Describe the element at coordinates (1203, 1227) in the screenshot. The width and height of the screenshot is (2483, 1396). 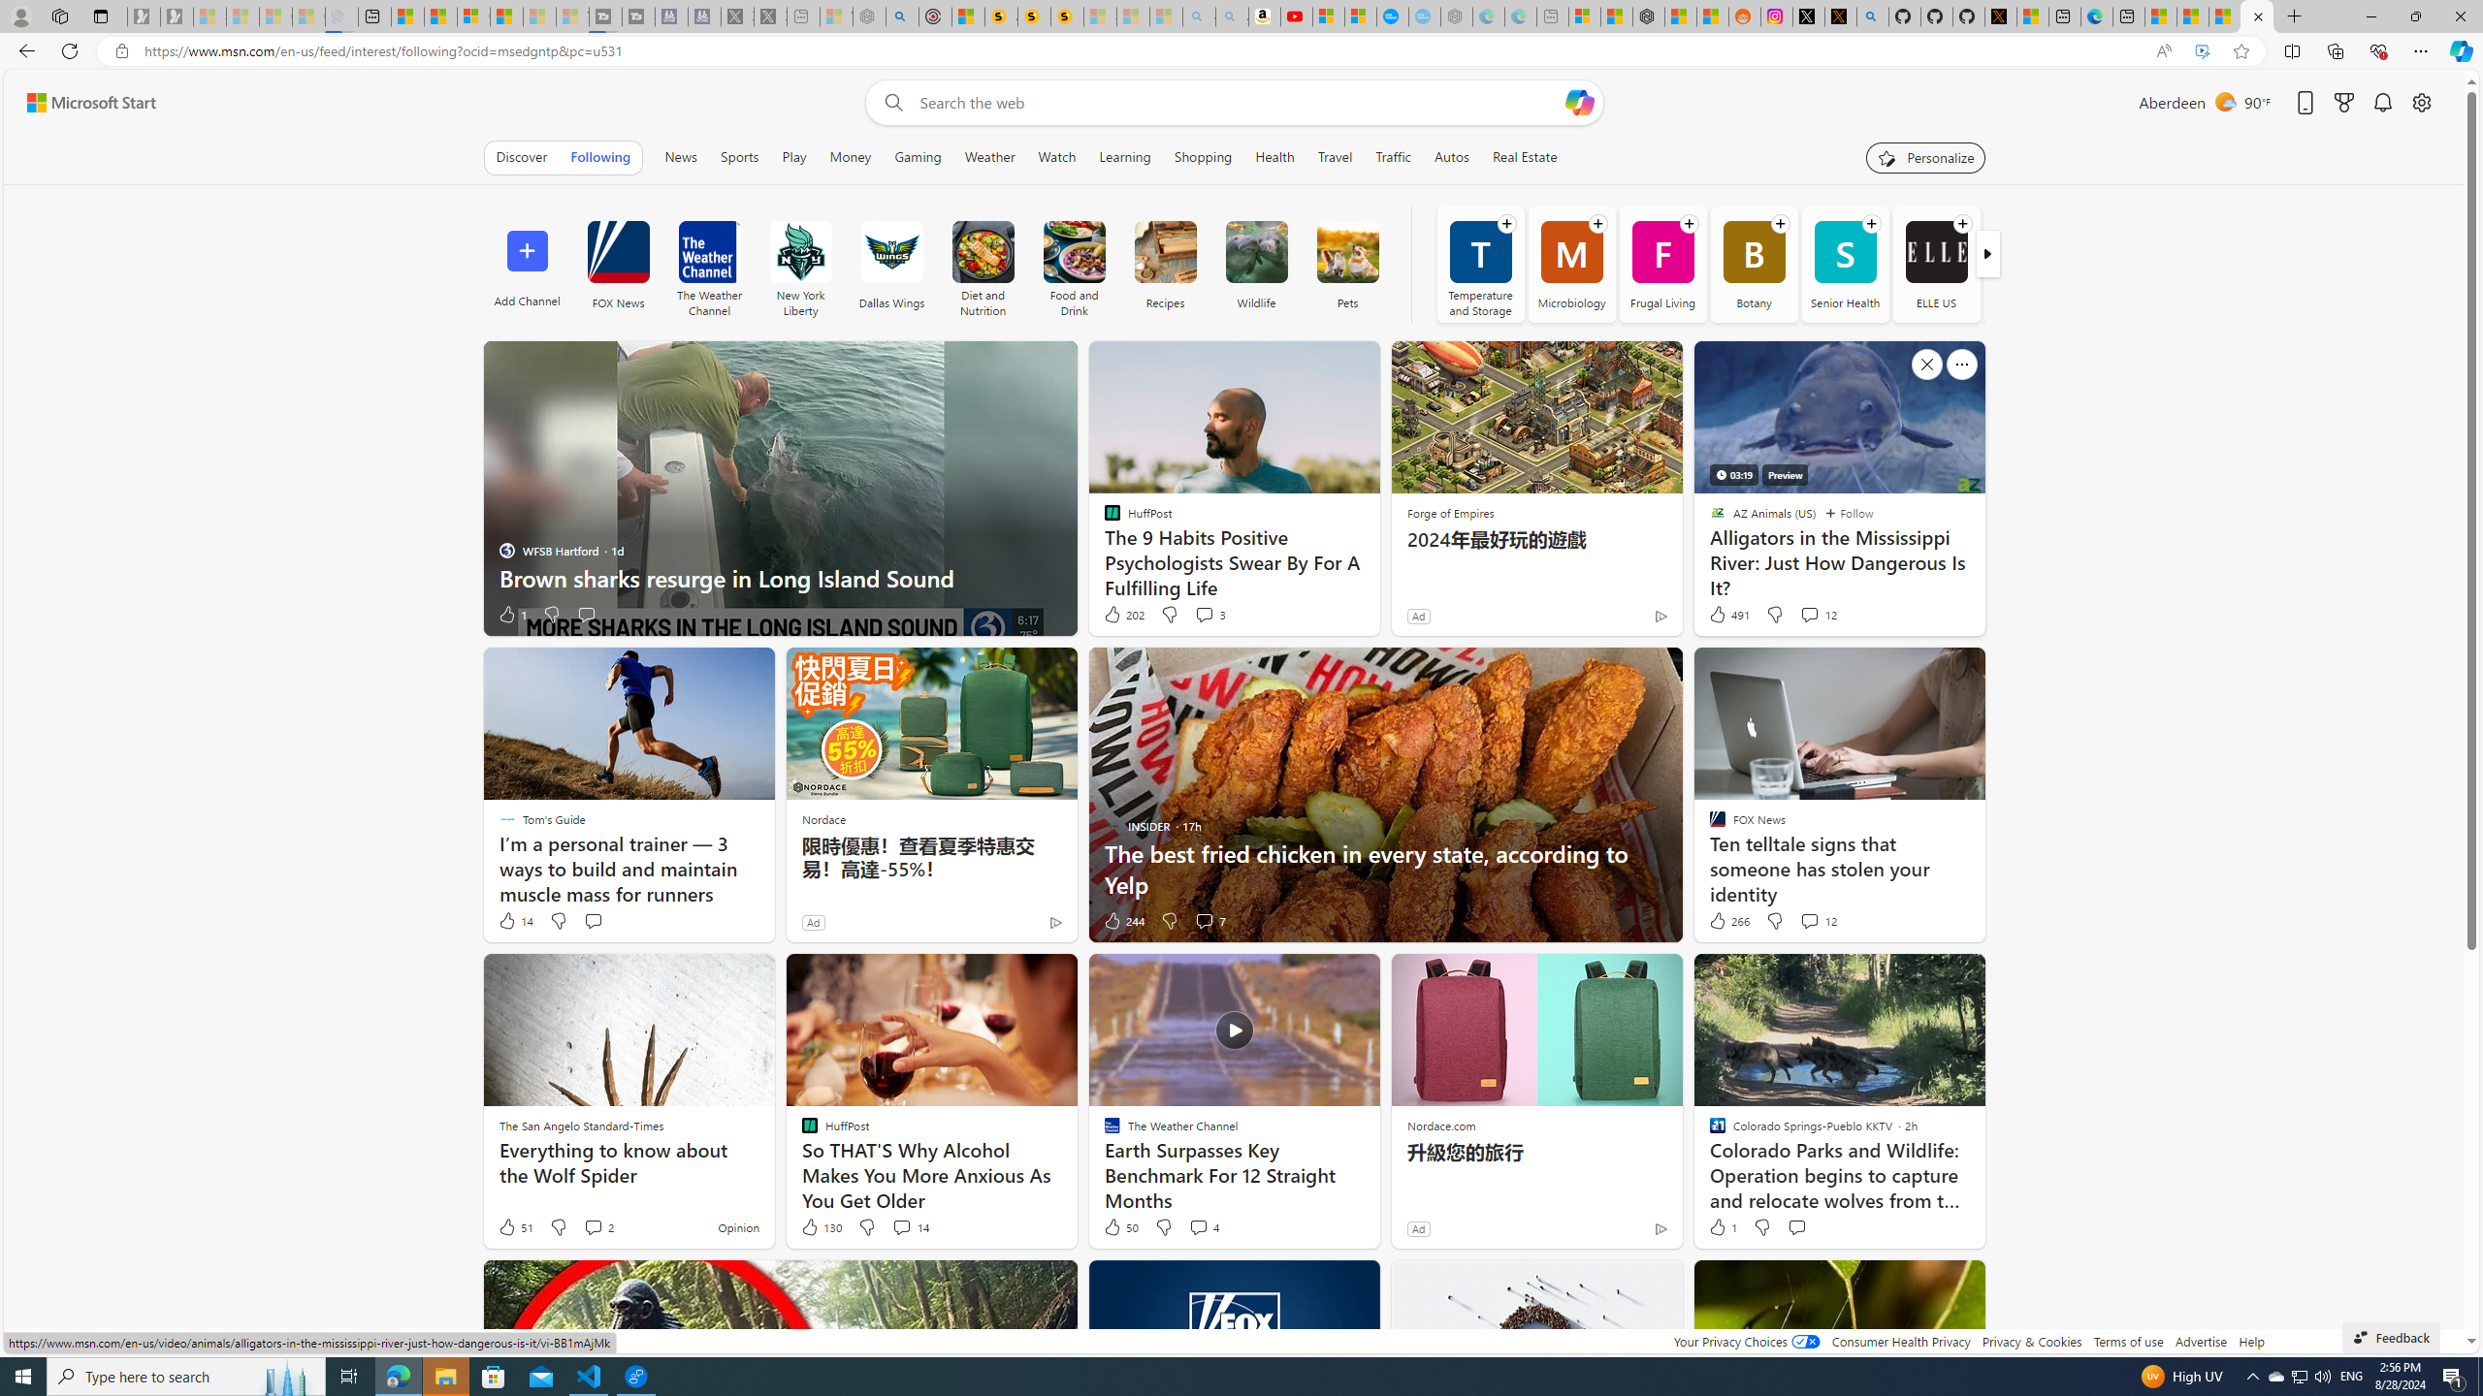
I see `View comments 4 Comment` at that location.